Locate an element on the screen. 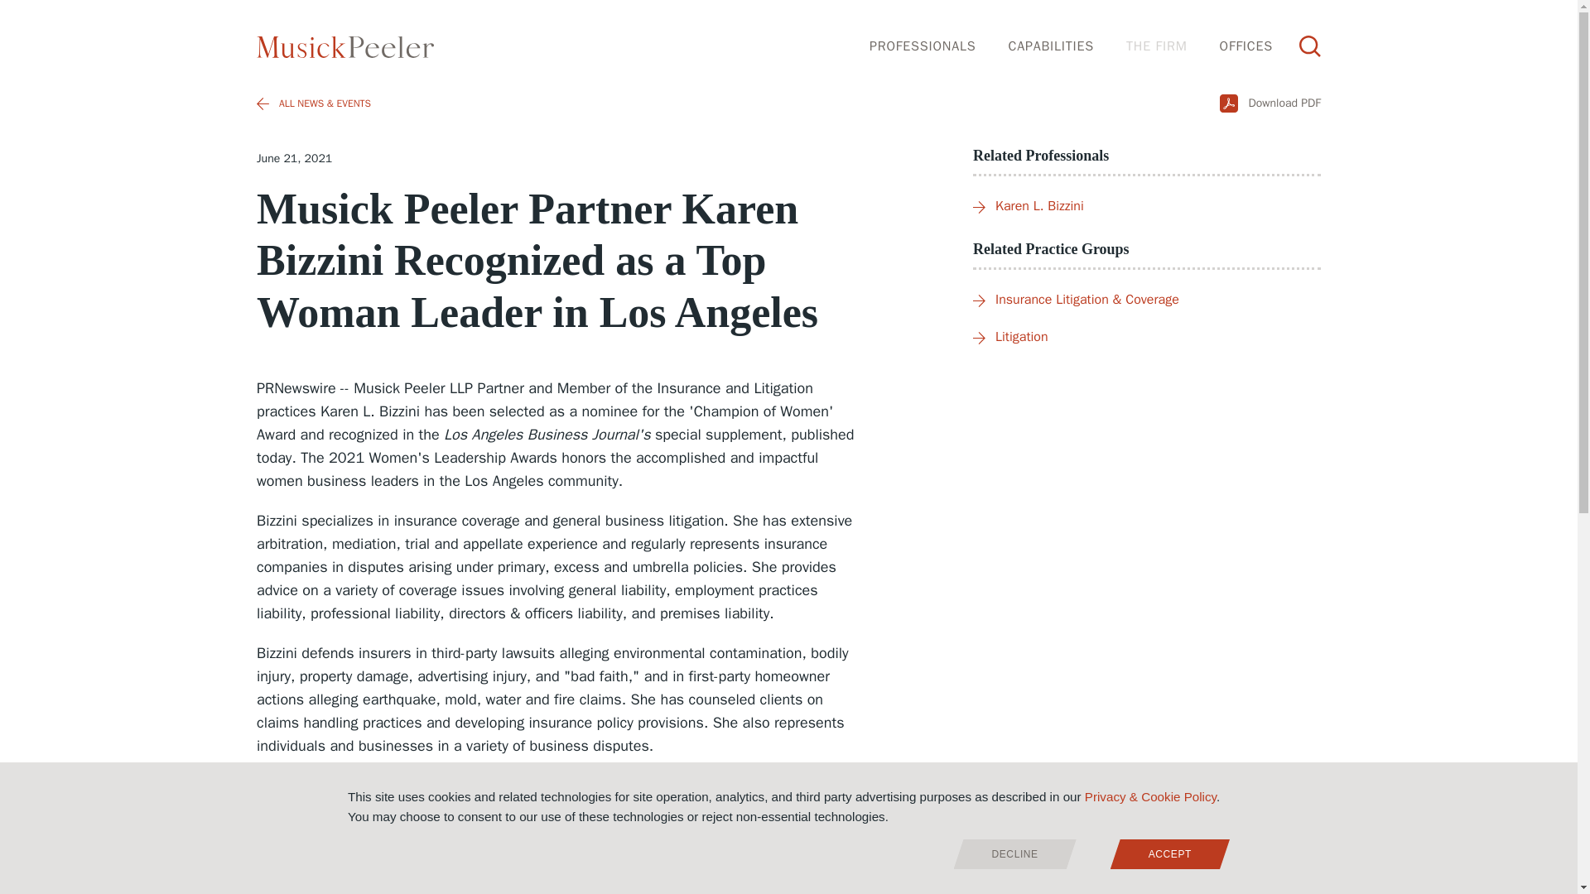 The image size is (1590, 894). ACCEPT is located at coordinates (1169, 854).